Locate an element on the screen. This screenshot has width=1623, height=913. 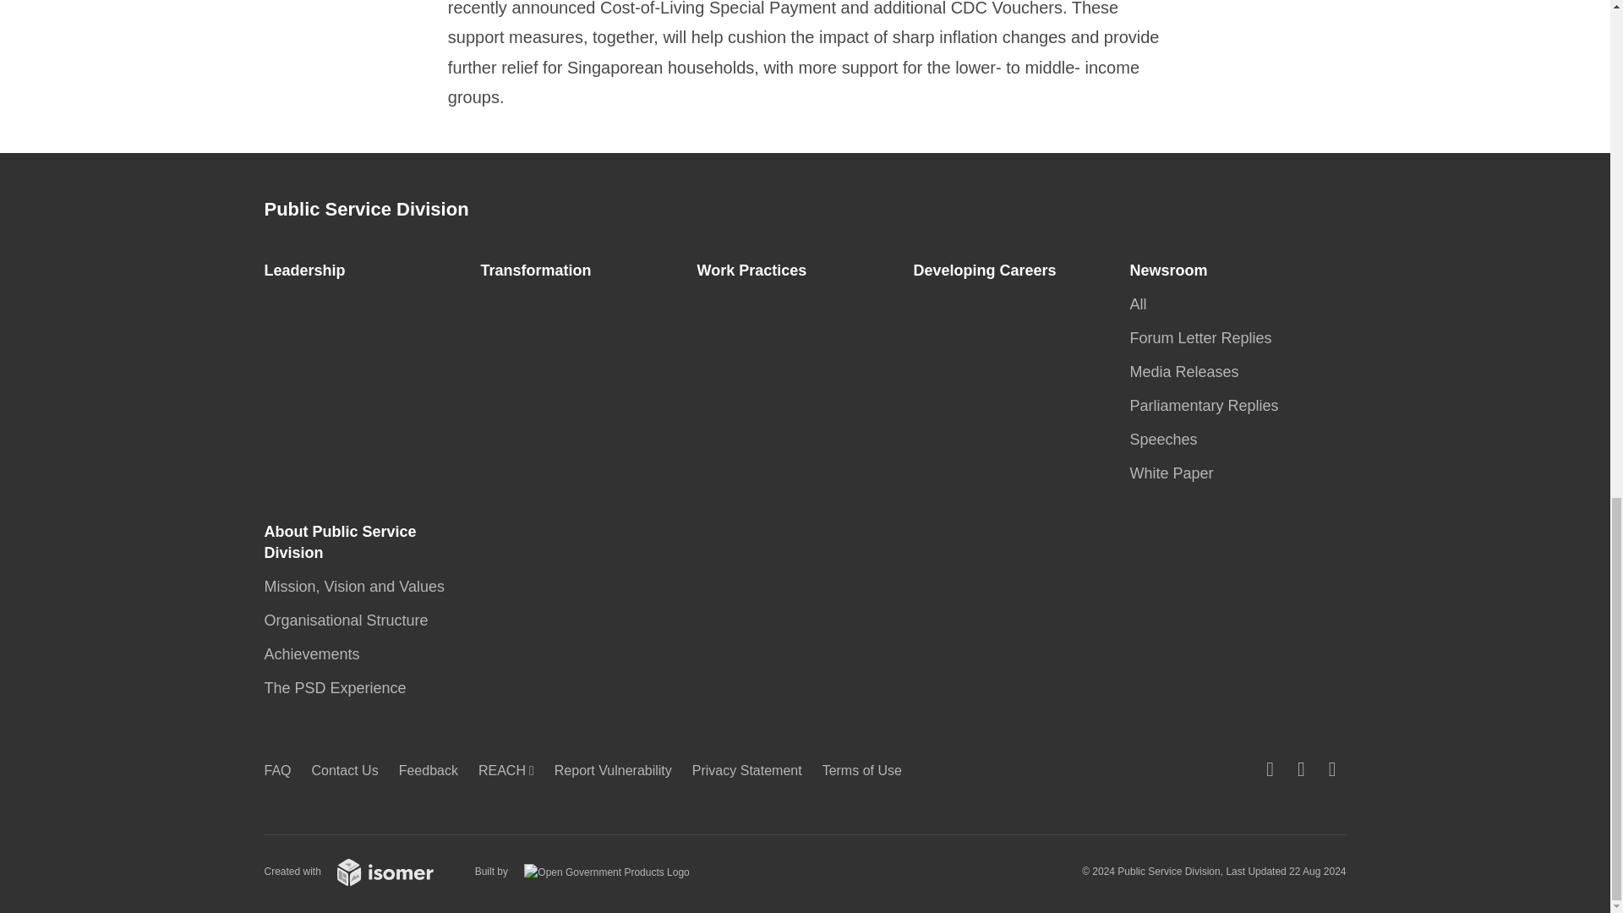
Developing Careers is located at coordinates (989, 271).